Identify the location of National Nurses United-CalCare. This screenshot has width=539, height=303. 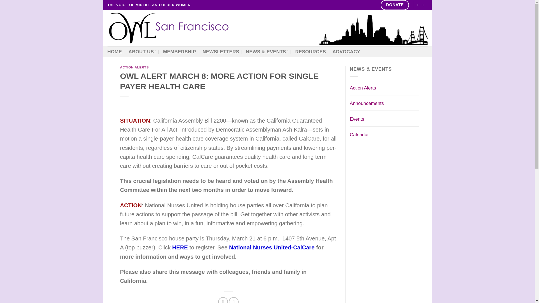
(272, 247).